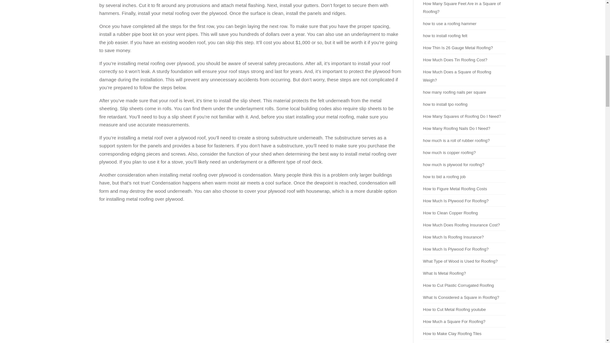 The height and width of the screenshot is (343, 610). I want to click on How Many Squares of Roofing Do I Need?, so click(462, 116).